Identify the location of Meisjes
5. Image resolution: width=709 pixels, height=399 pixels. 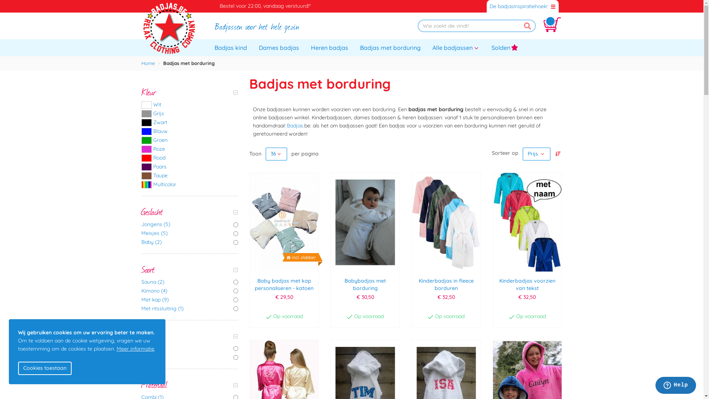
(190, 233).